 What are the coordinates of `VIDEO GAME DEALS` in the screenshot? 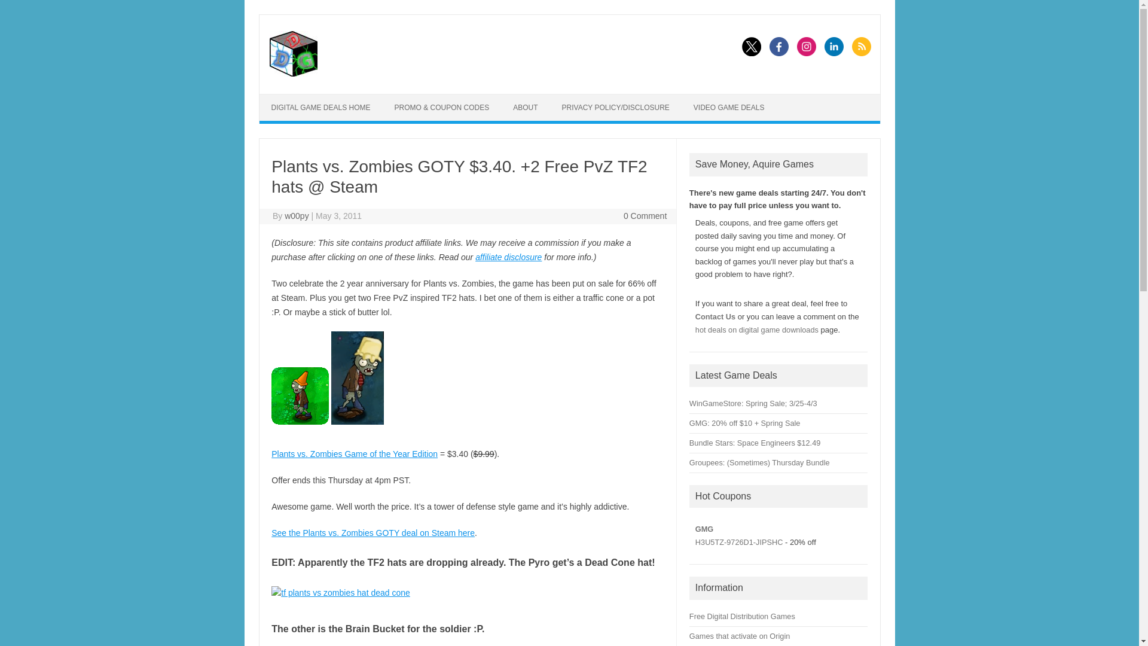 It's located at (729, 107).